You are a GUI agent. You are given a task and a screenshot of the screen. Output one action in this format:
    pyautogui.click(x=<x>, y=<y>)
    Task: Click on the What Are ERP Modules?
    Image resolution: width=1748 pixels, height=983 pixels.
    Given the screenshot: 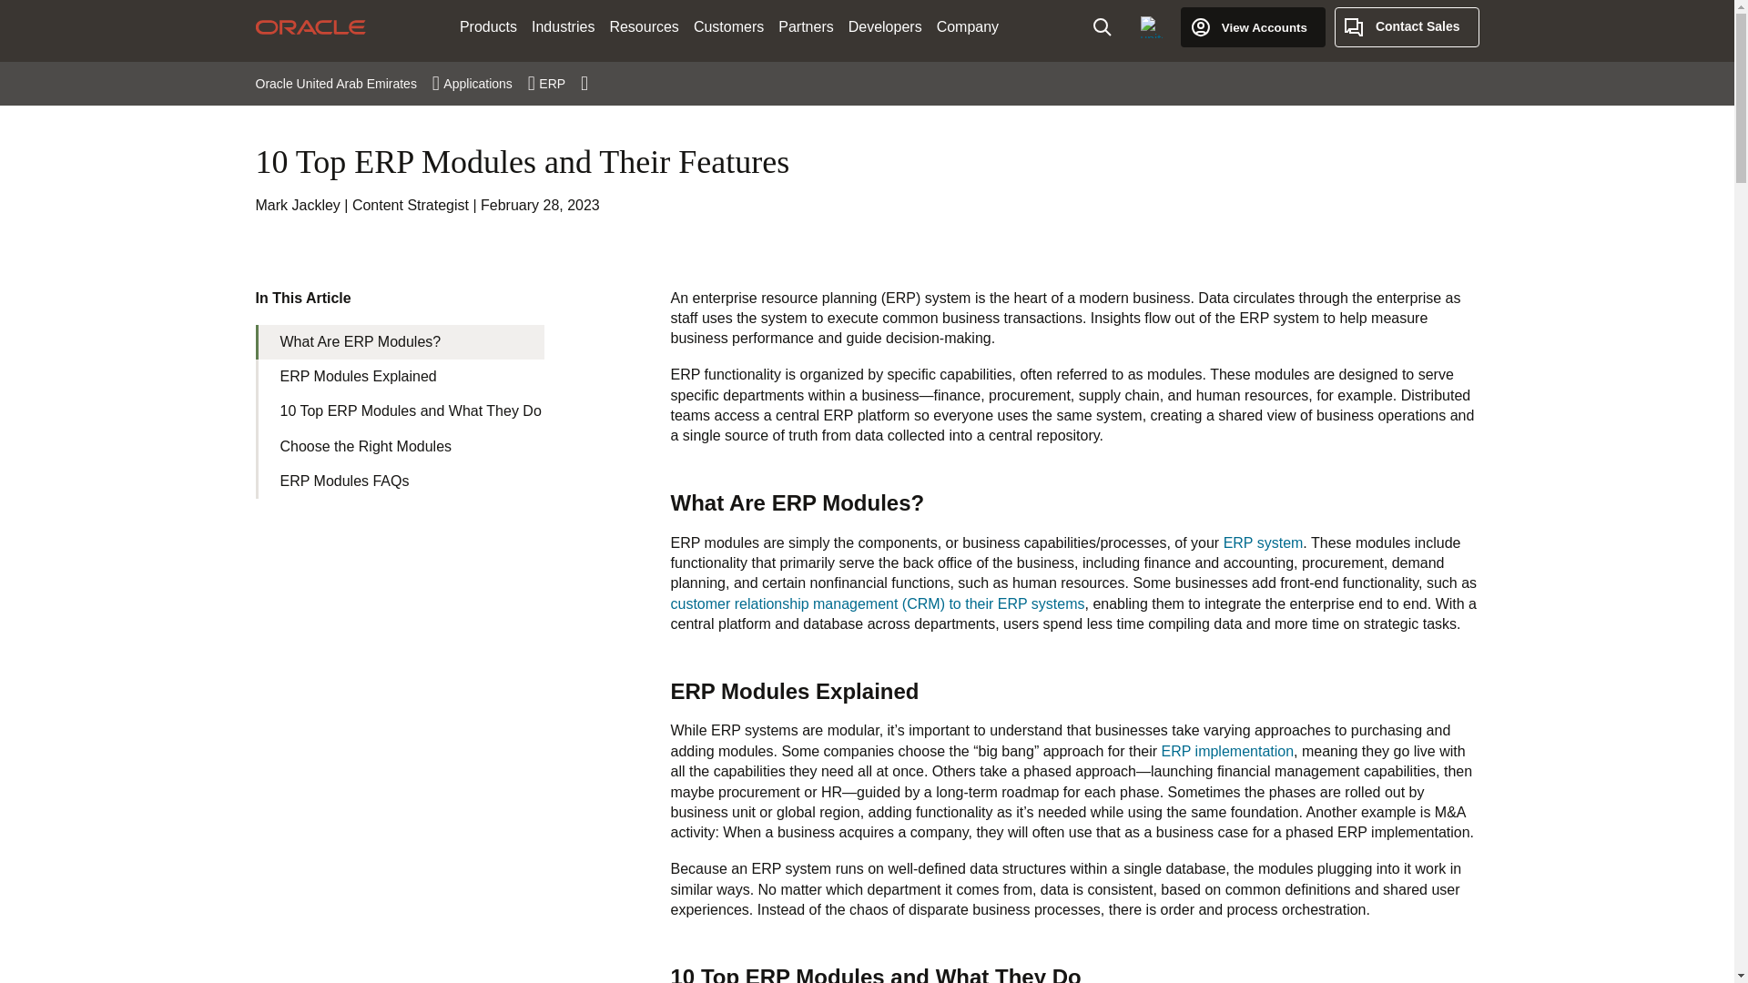 What is the action you would take?
    pyautogui.click(x=399, y=342)
    